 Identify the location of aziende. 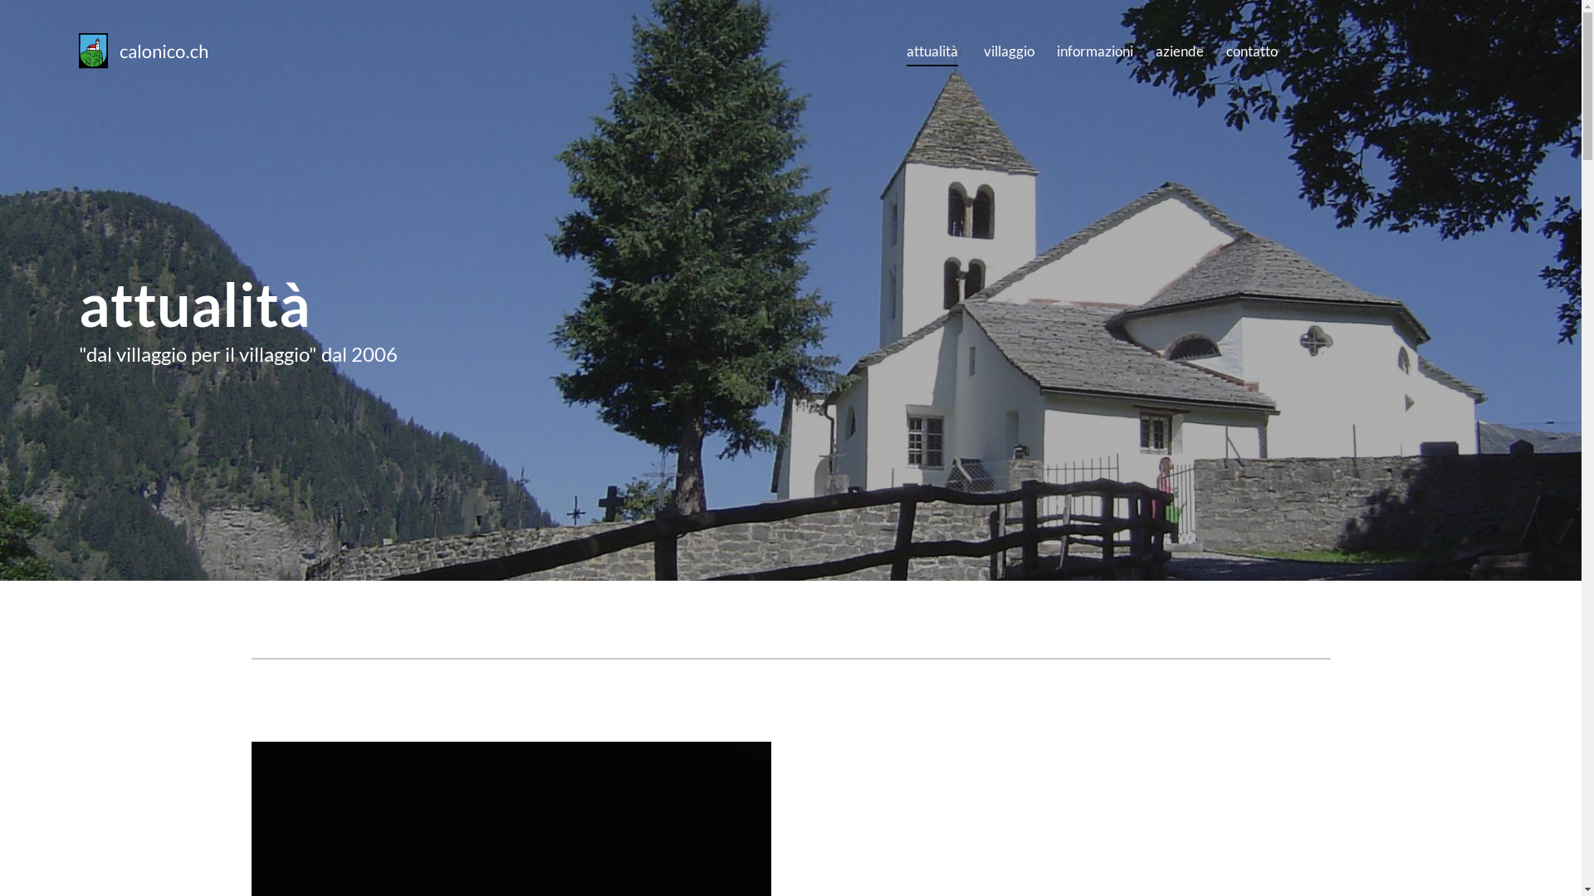
(1180, 50).